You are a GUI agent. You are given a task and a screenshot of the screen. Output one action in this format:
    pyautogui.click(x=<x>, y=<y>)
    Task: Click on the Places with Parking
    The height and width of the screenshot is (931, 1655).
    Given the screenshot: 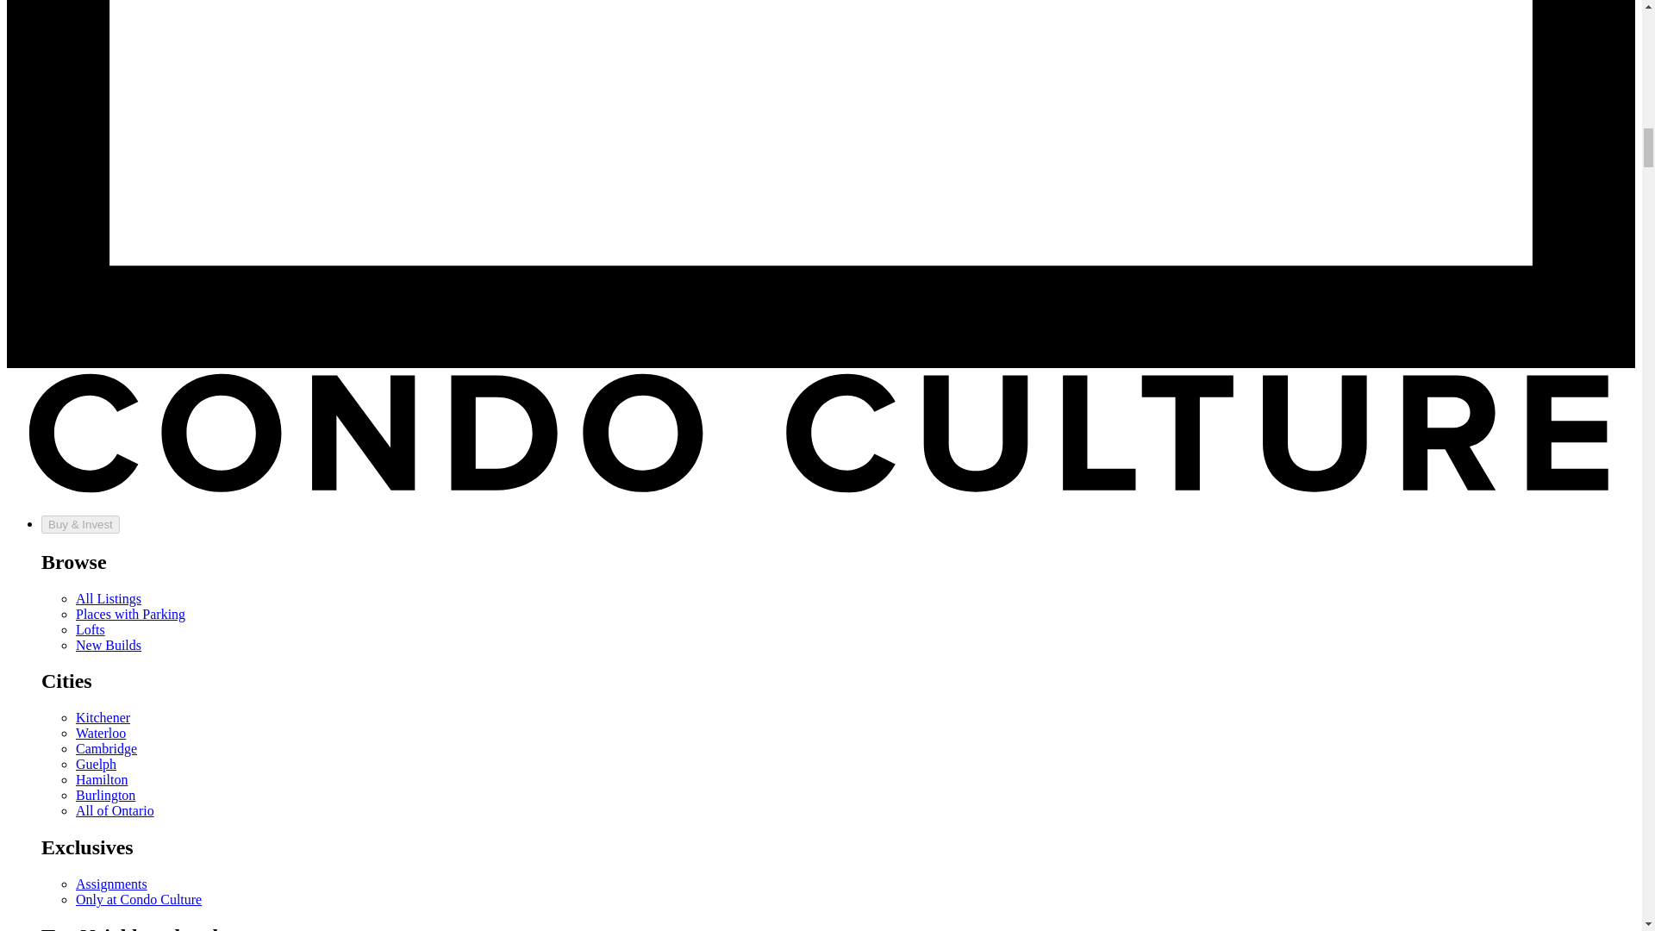 What is the action you would take?
    pyautogui.click(x=131, y=614)
    